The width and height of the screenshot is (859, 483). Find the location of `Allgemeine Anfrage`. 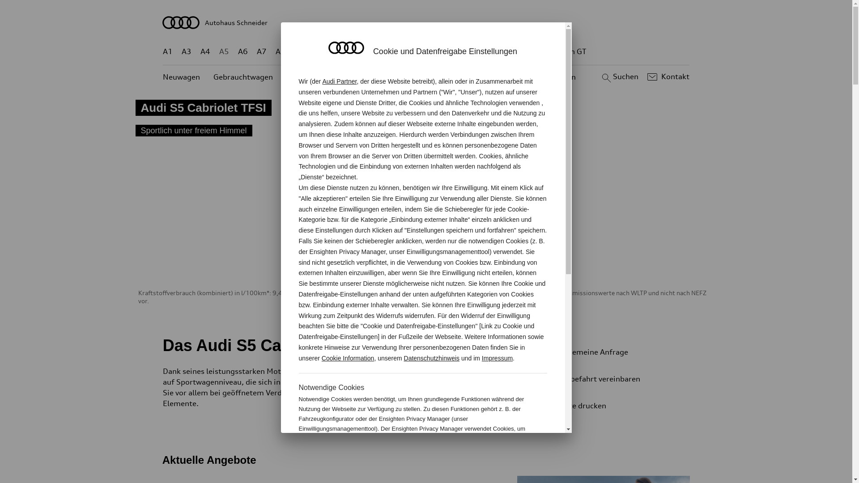

Allgemeine Anfrage is located at coordinates (613, 352).